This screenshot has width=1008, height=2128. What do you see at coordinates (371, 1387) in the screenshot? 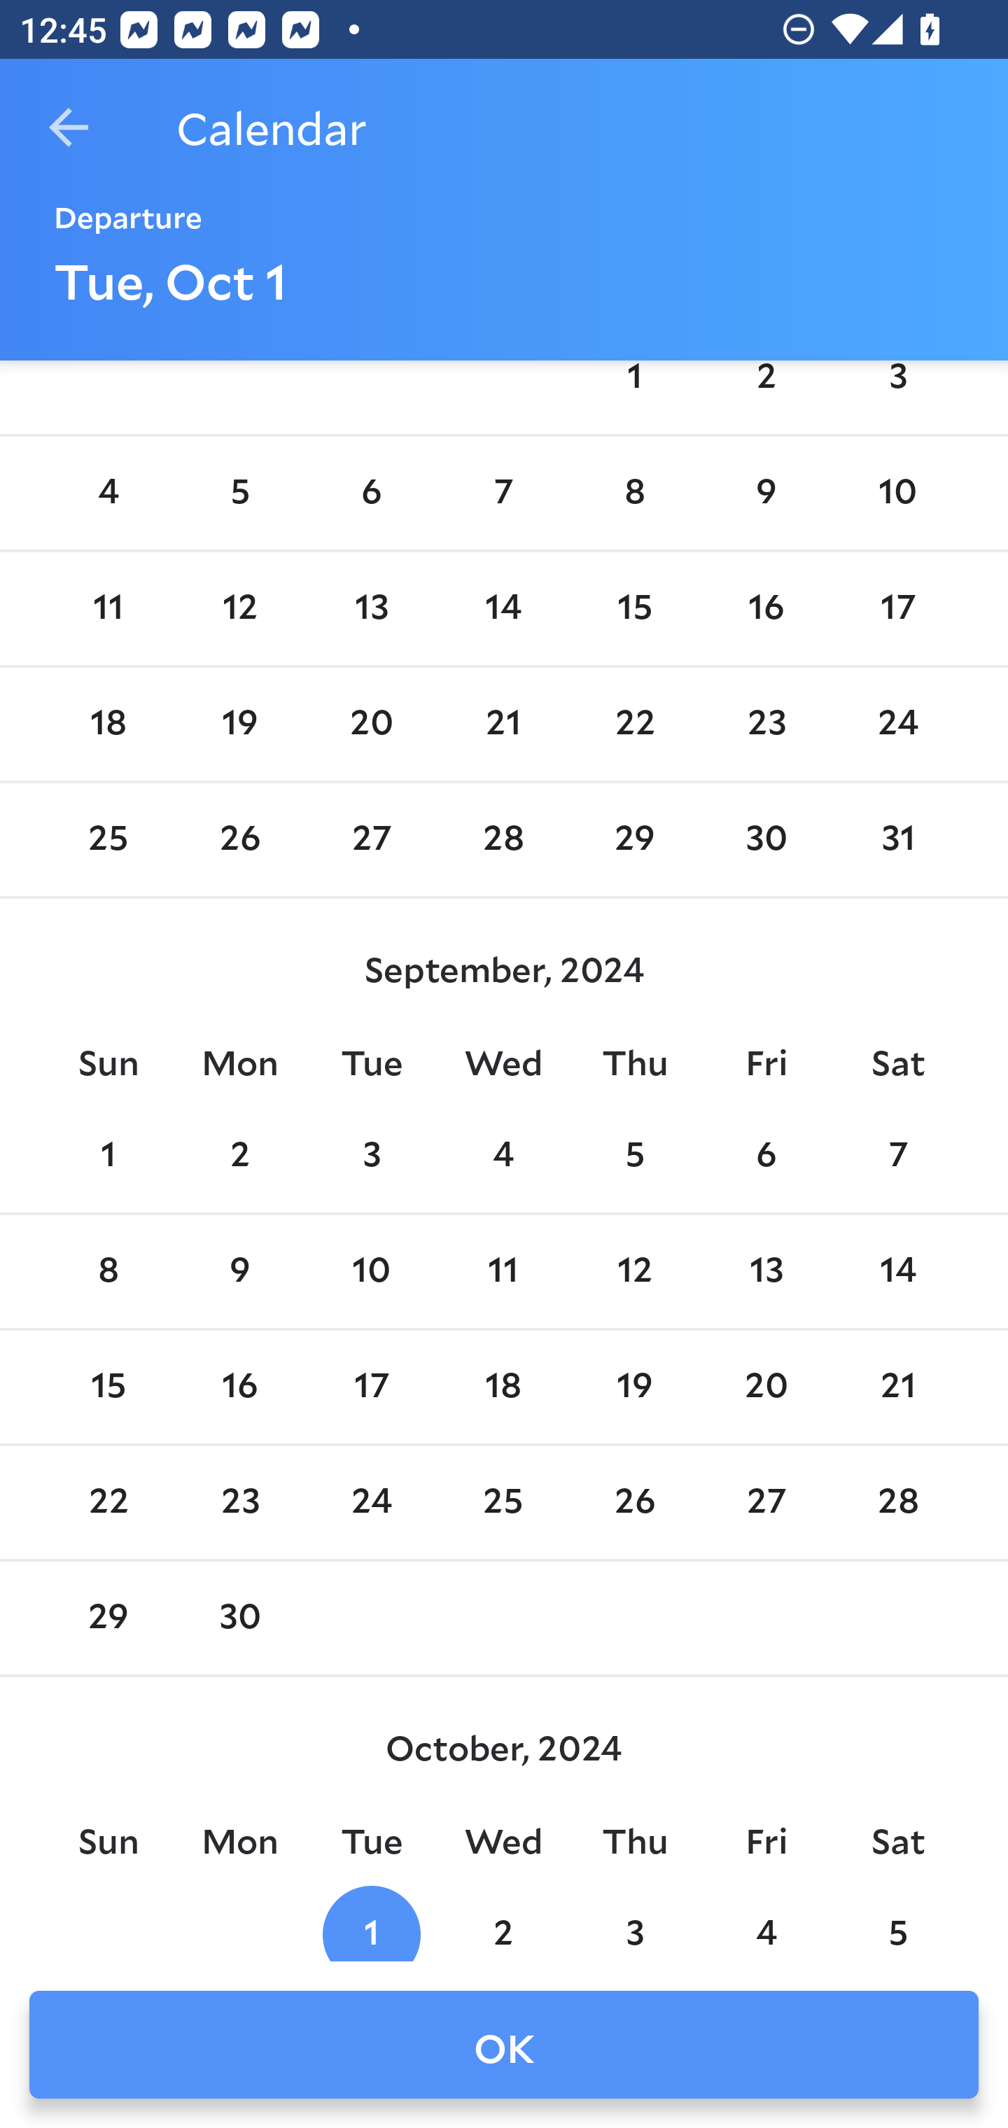
I see `17` at bounding box center [371, 1387].